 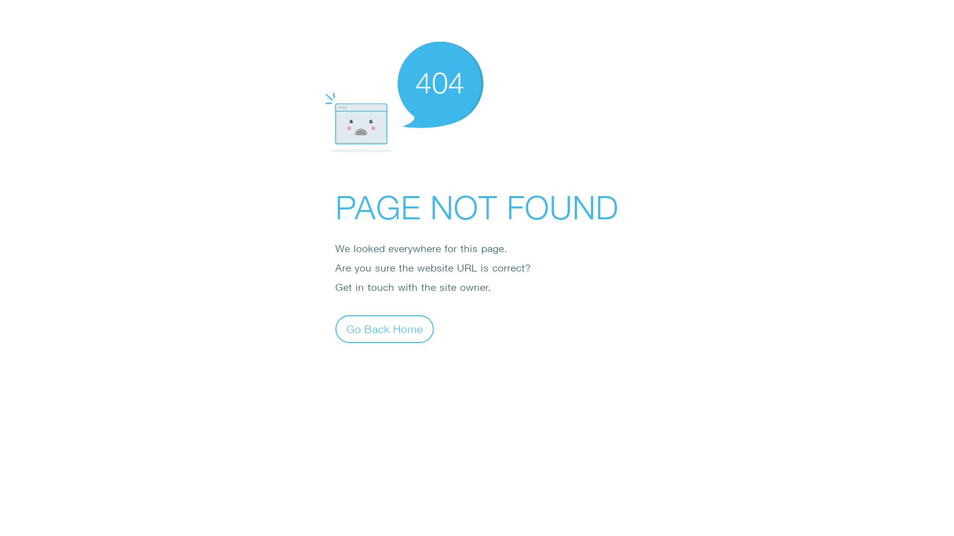 I want to click on Go Back Home, so click(x=385, y=329).